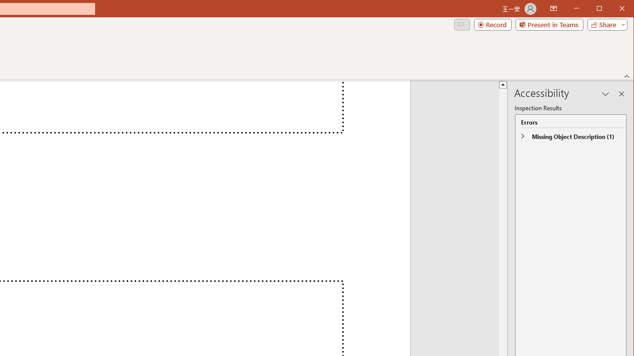 The width and height of the screenshot is (634, 356). I want to click on Collapse the Ribbon, so click(627, 76).